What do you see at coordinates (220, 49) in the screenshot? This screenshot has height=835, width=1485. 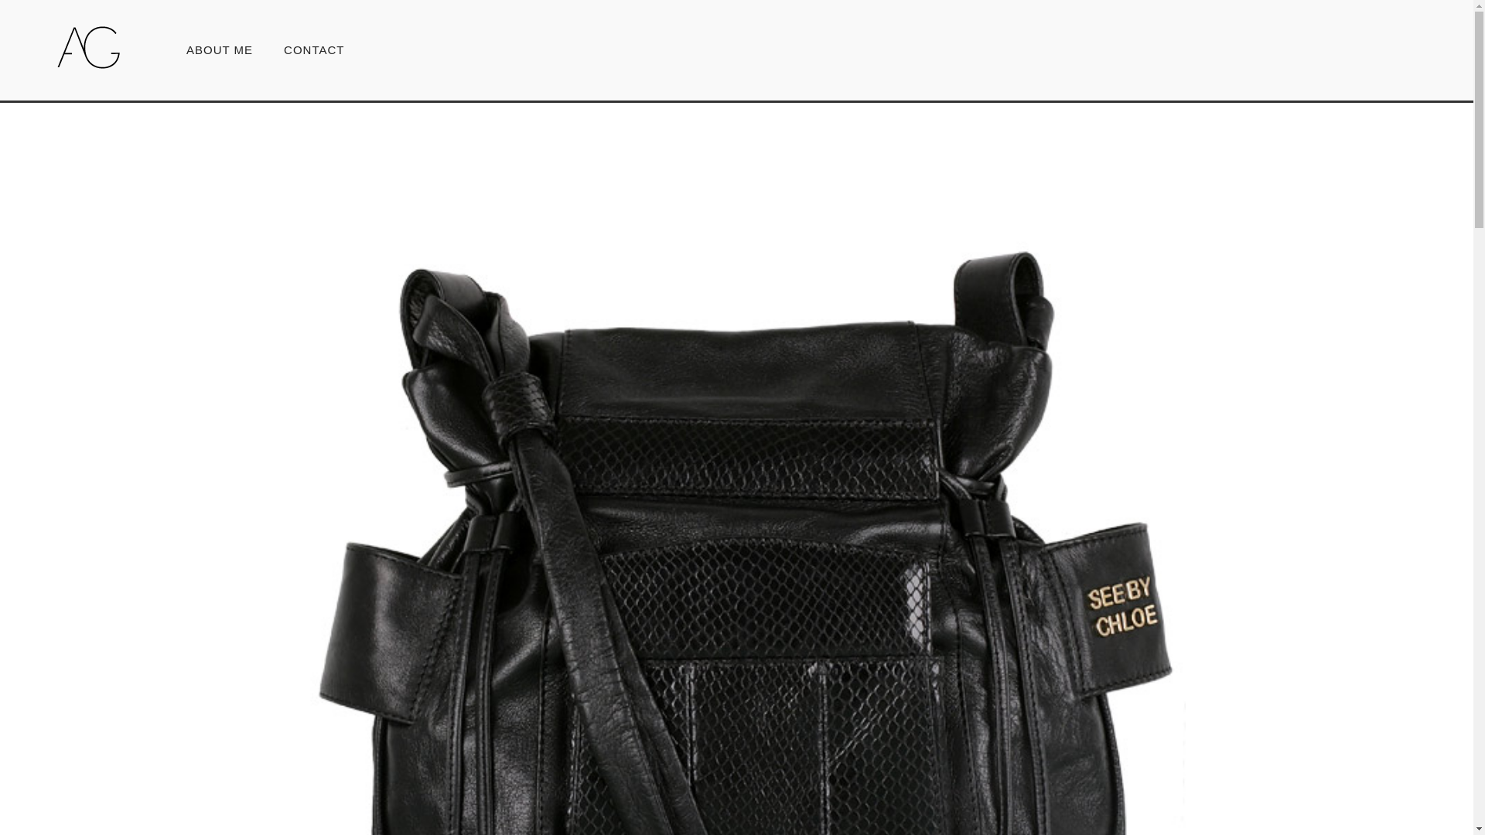 I see `ABOUT ME` at bounding box center [220, 49].